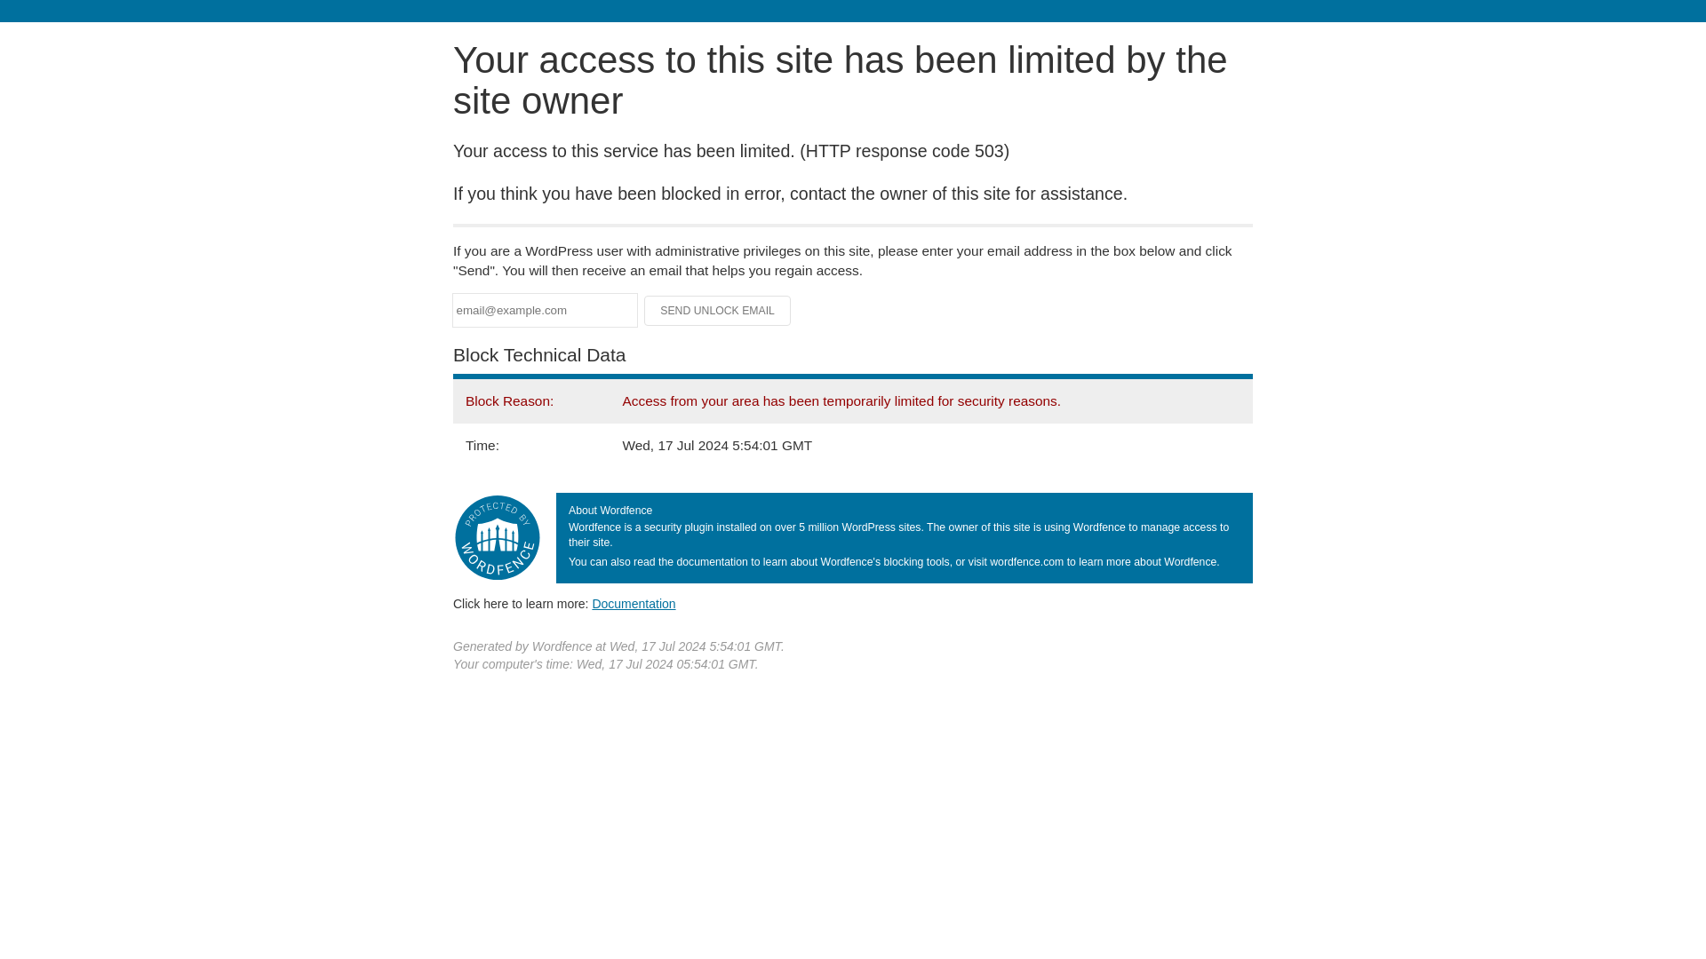 This screenshot has width=1706, height=959. Describe the element at coordinates (718, 311) in the screenshot. I see `Send Unlock Email` at that location.